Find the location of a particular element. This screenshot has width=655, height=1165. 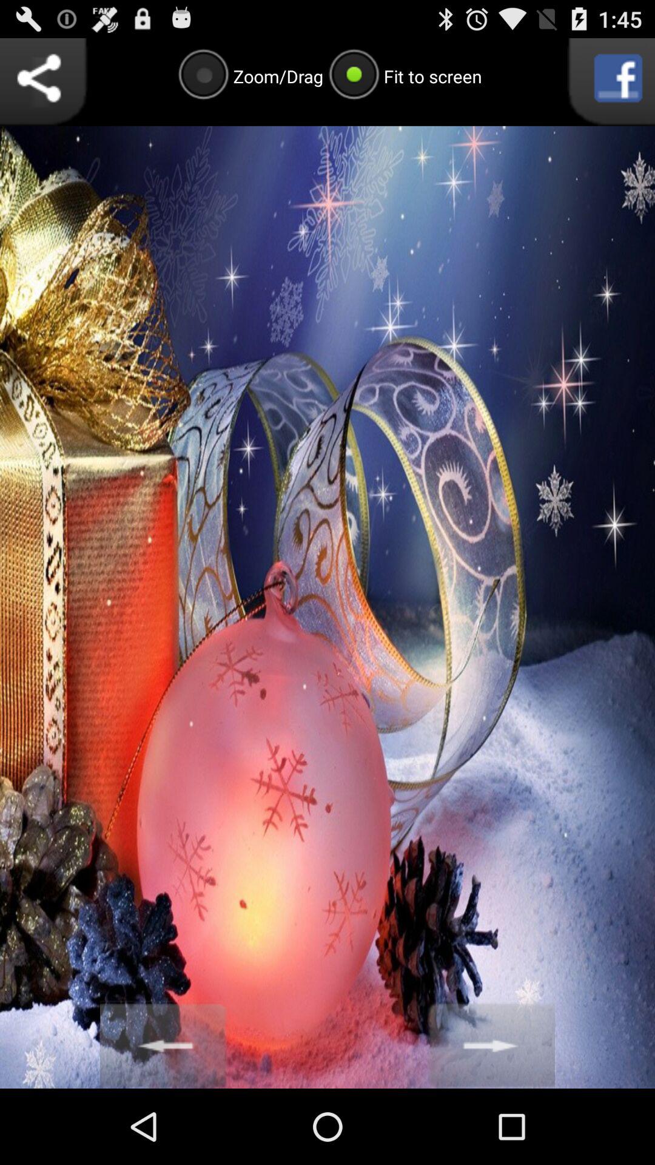

go to previous is located at coordinates (164, 1045).